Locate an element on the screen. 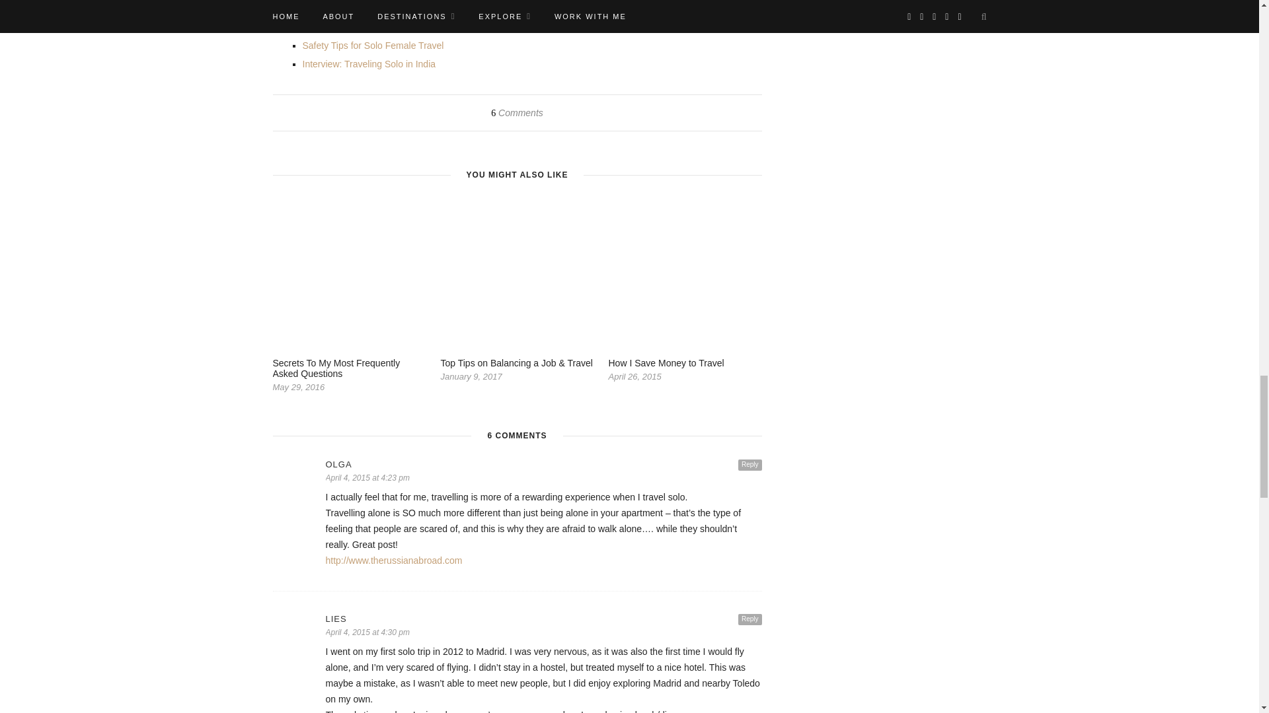 This screenshot has height=713, width=1269. Safety Tips for Solo Female Travel is located at coordinates (373, 45).